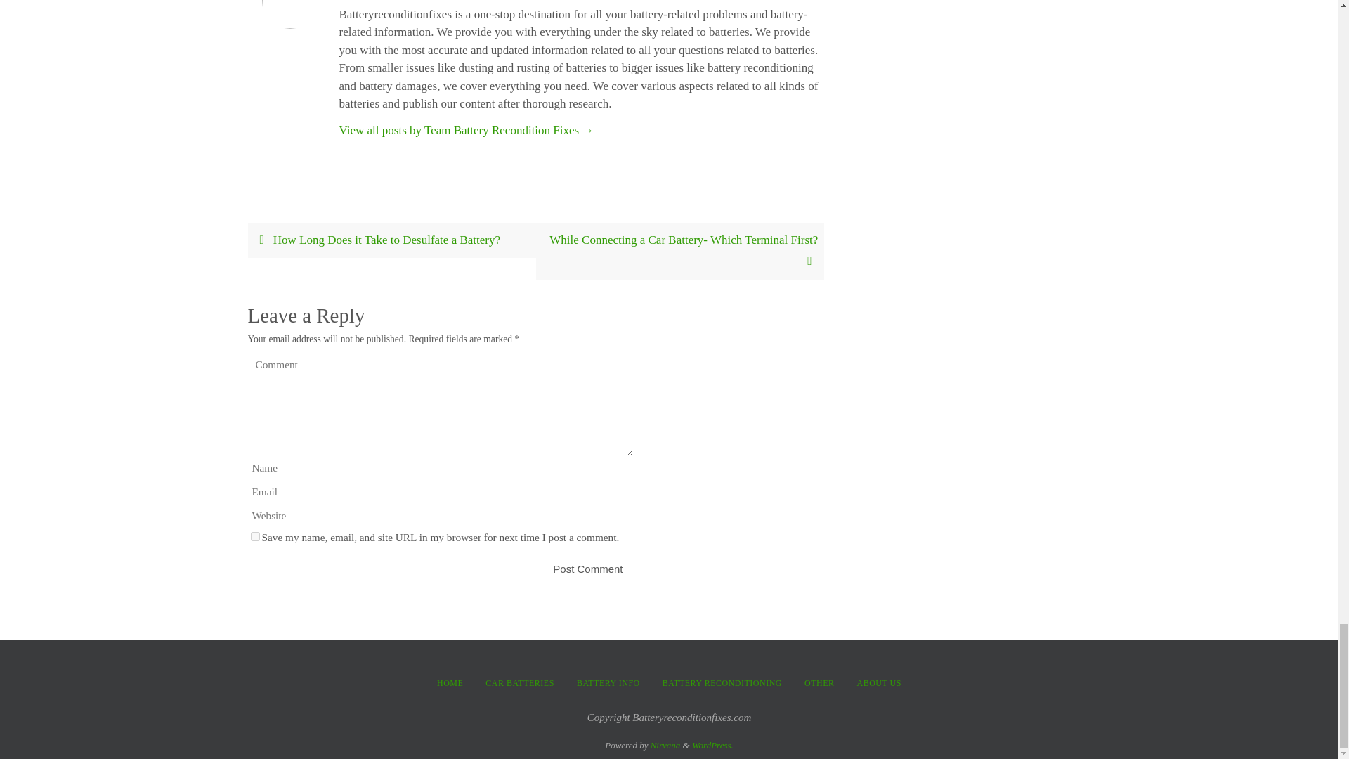 This screenshot has width=1349, height=759. Describe the element at coordinates (679, 252) in the screenshot. I see `While Connecting a Car Battery- Which Terminal First?` at that location.